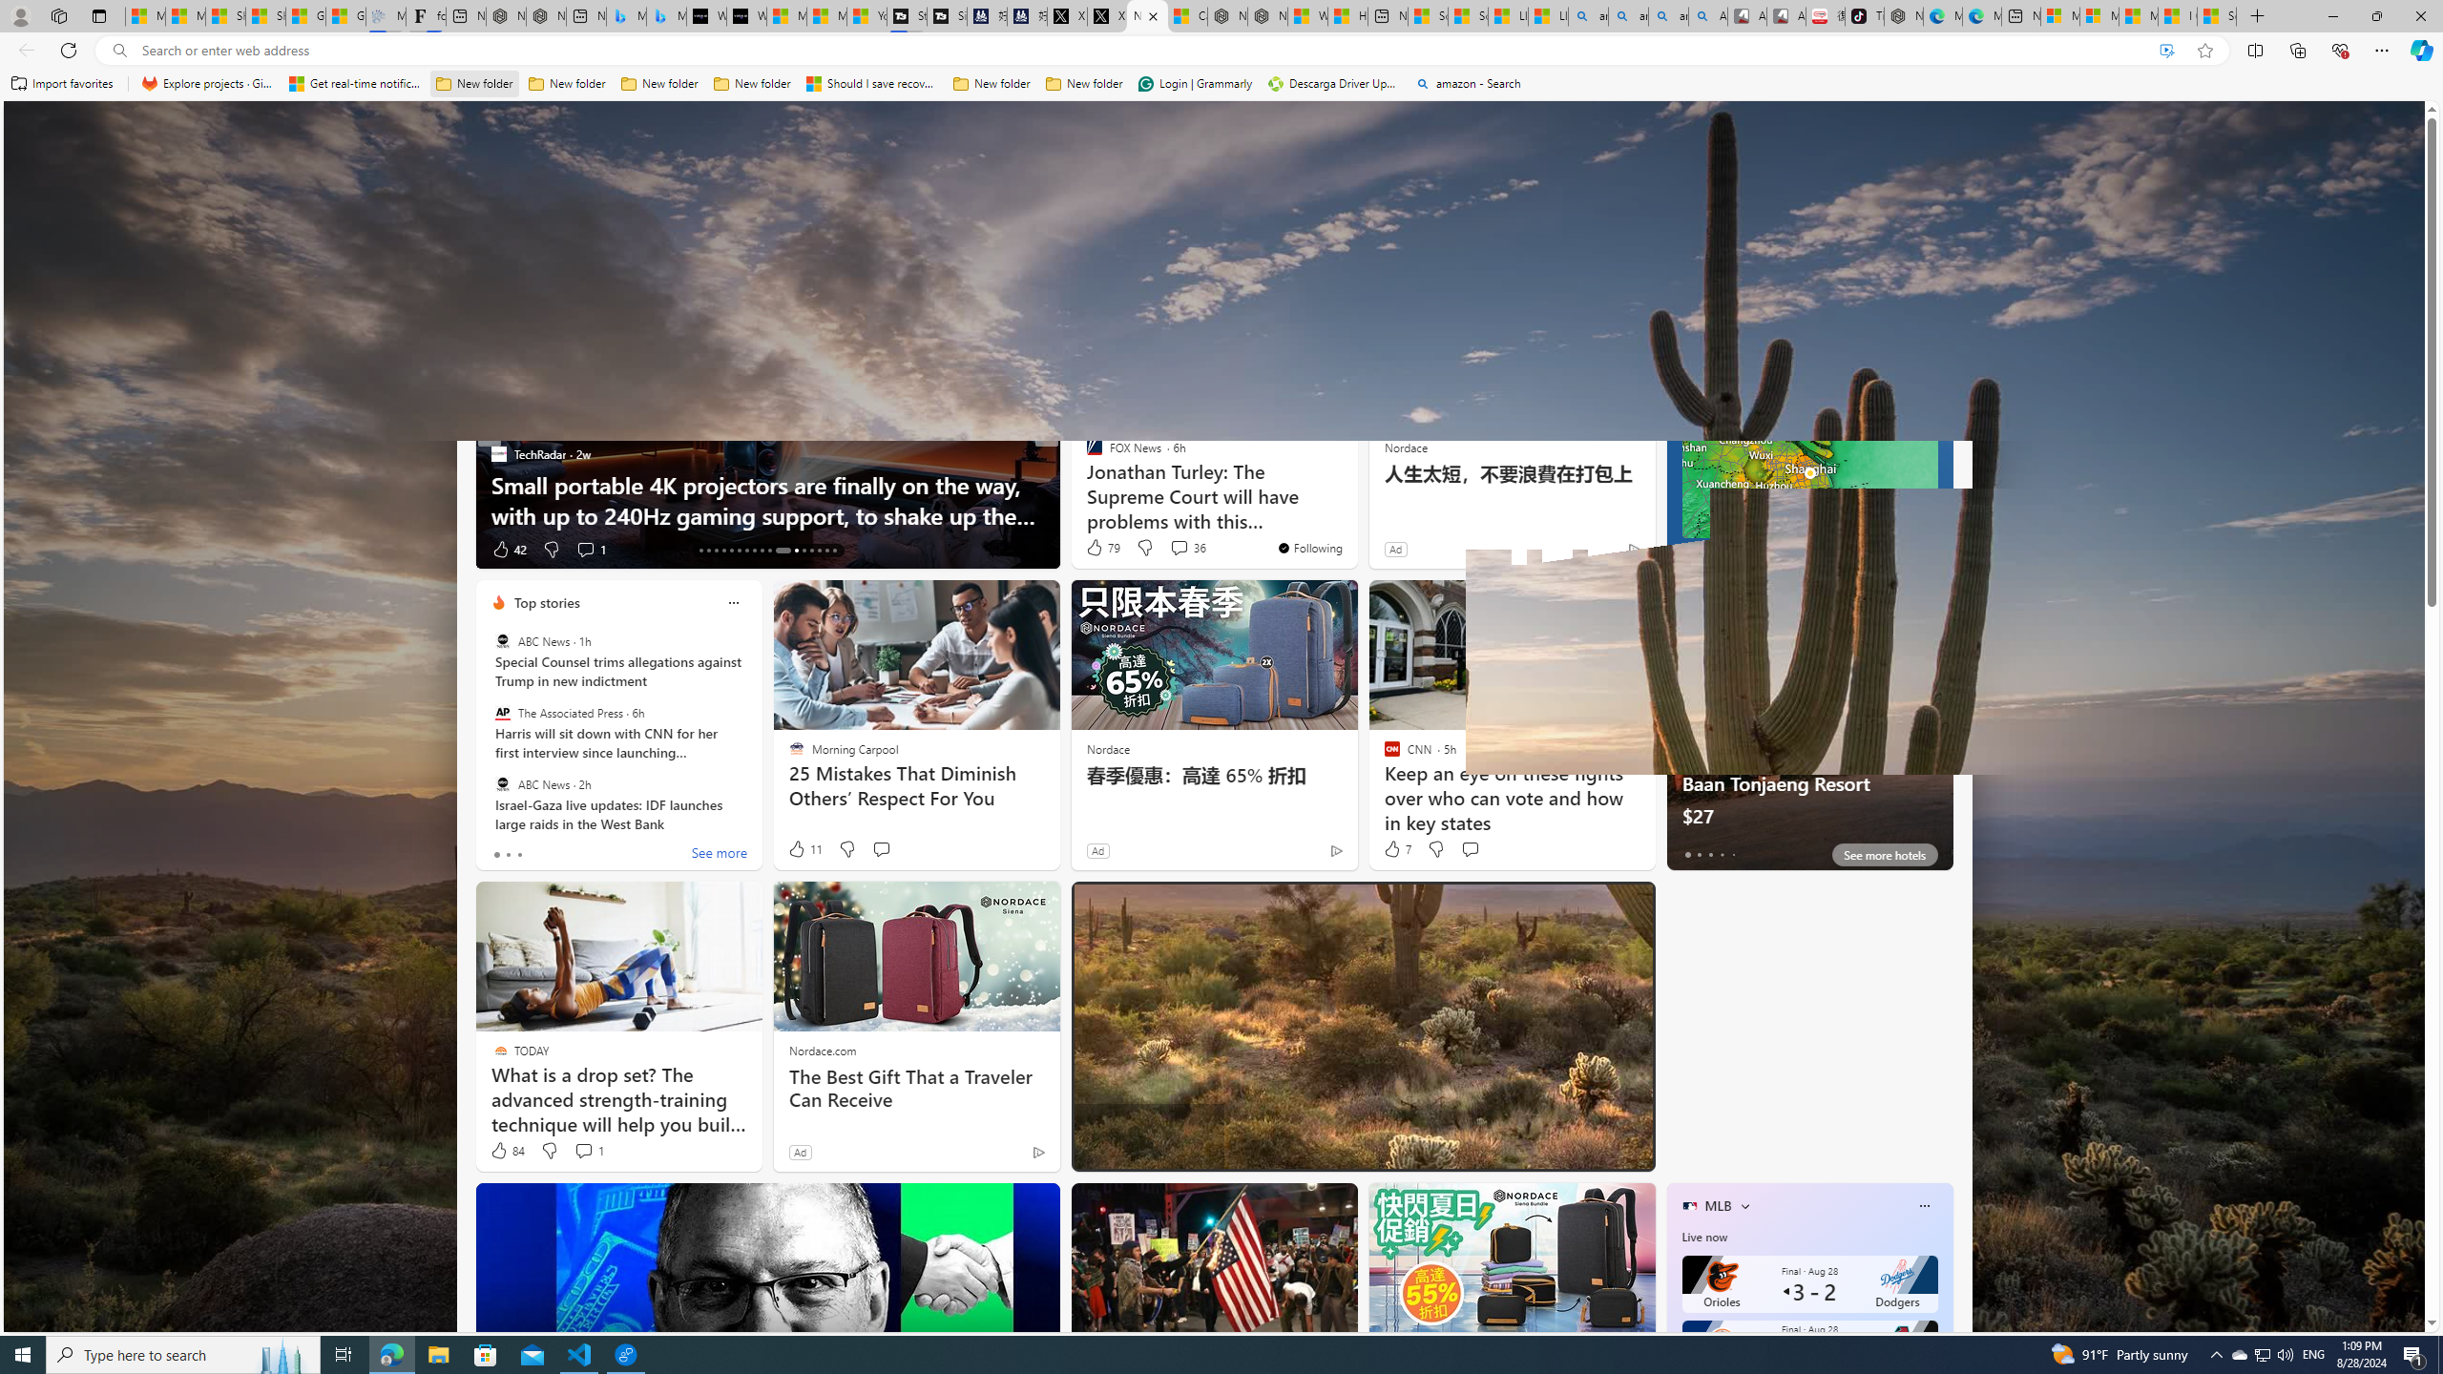  Describe the element at coordinates (1334, 84) in the screenshot. I see `Descarga Driver Updater` at that location.